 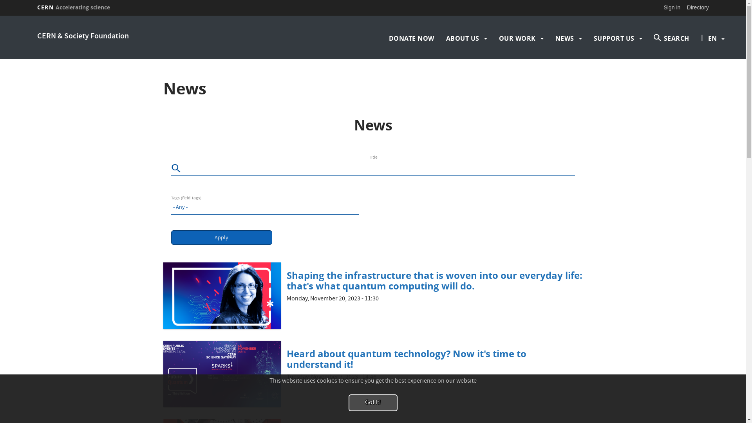 What do you see at coordinates (412, 38) in the screenshot?
I see `DONATE NOW` at bounding box center [412, 38].